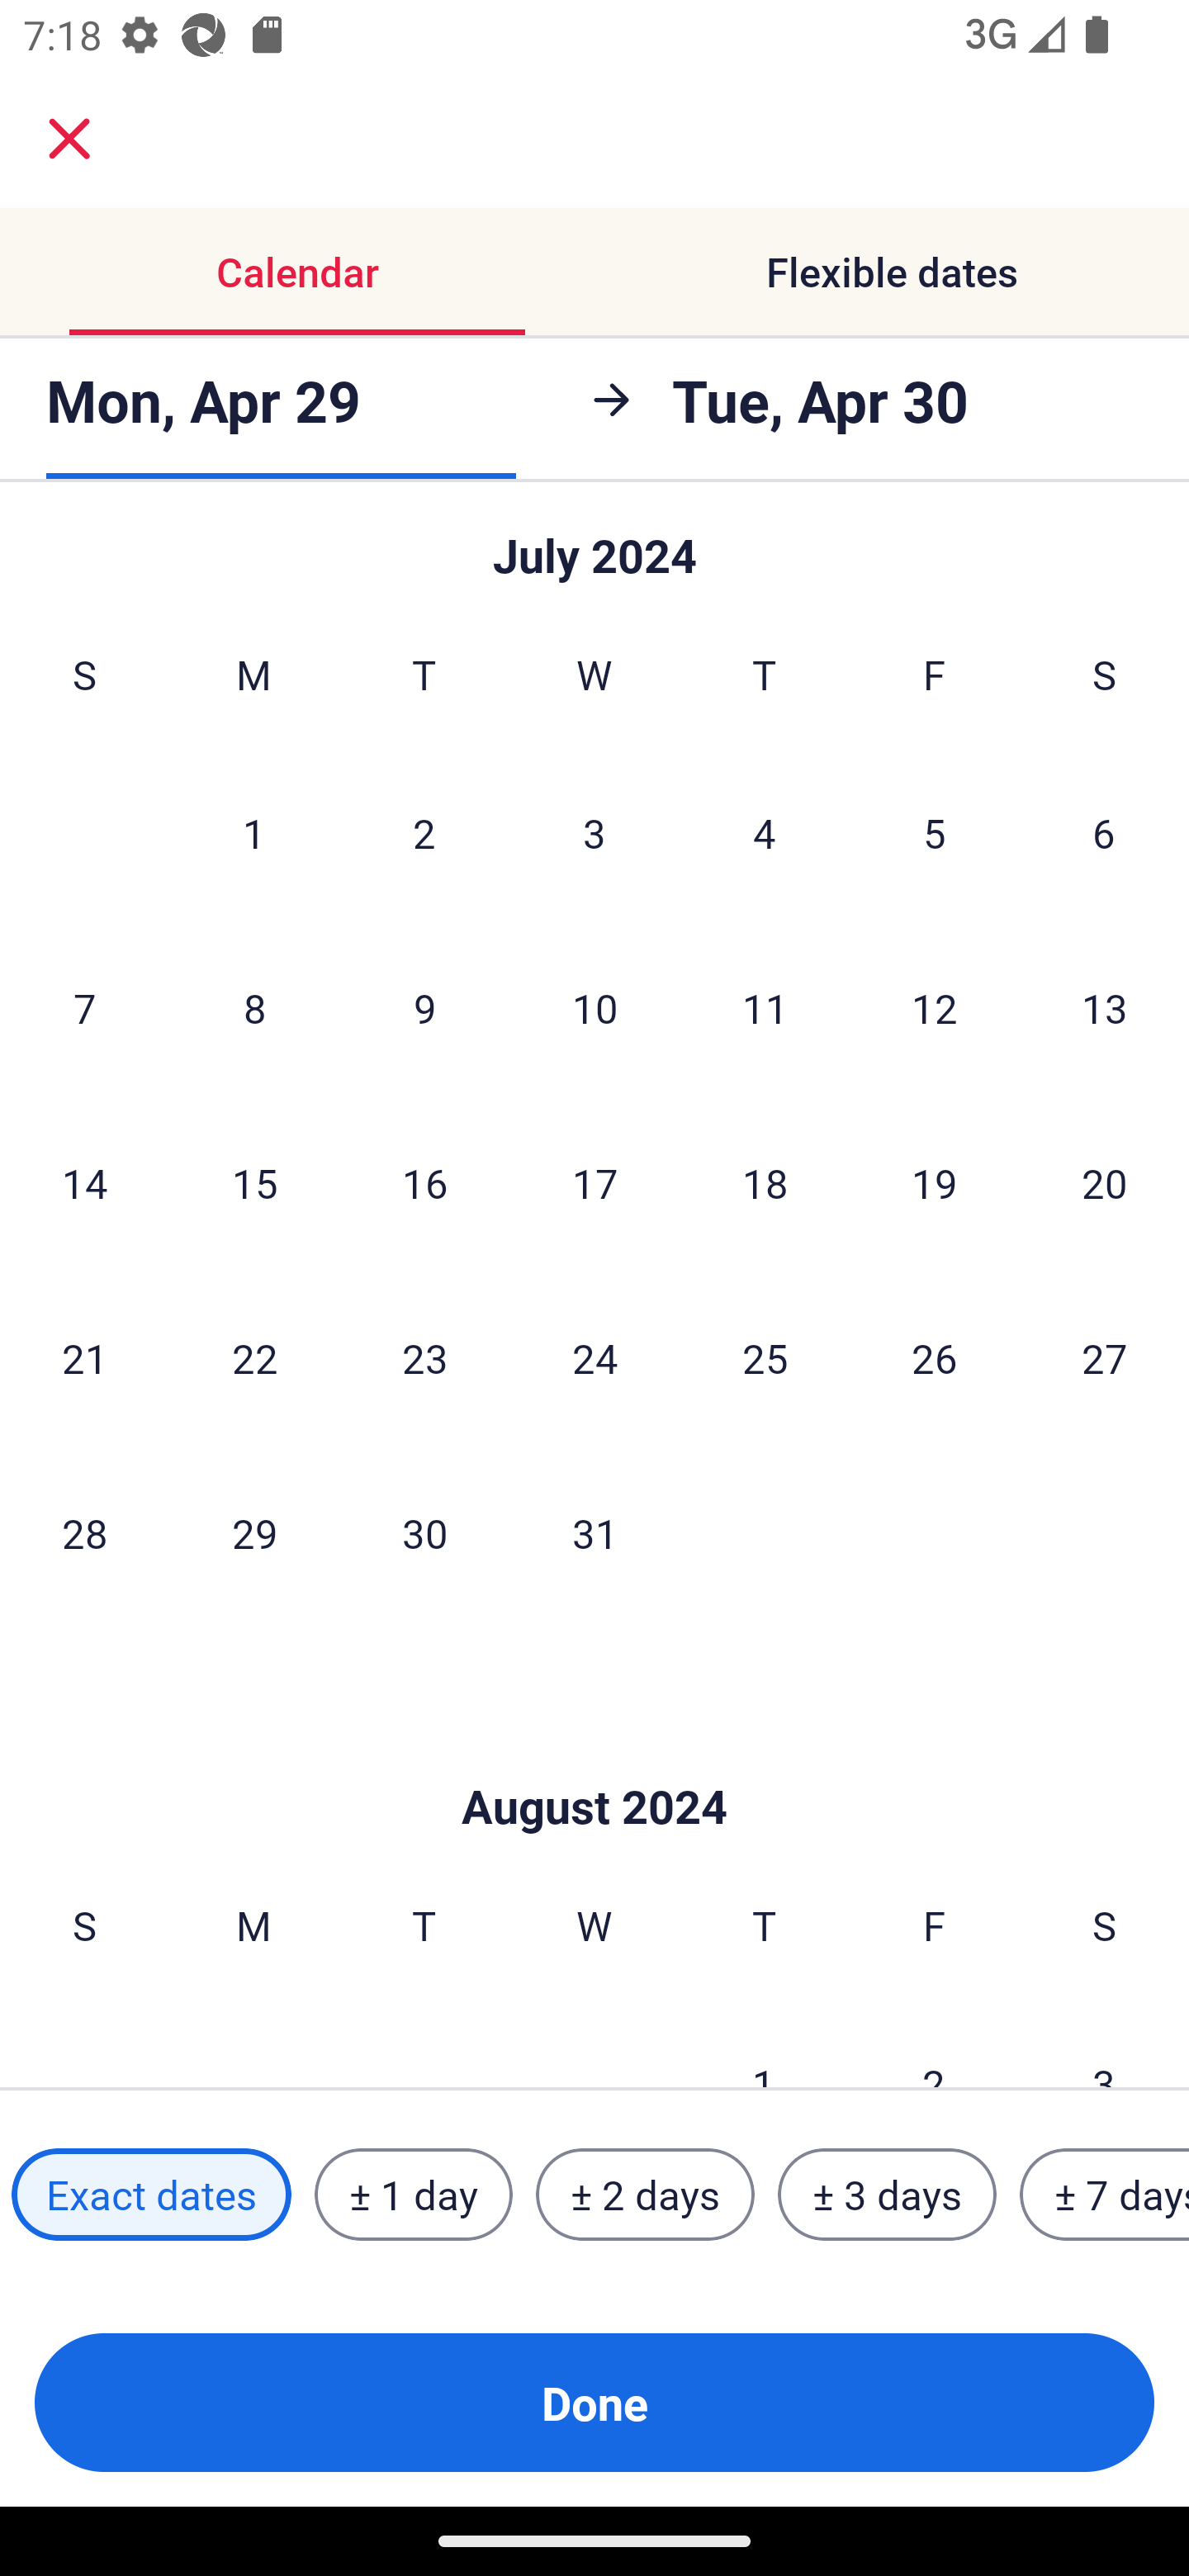  Describe the element at coordinates (892, 271) in the screenshot. I see `Flexible dates` at that location.